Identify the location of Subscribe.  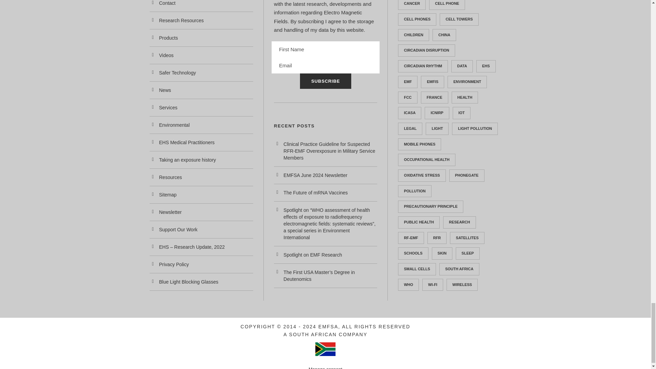
(325, 81).